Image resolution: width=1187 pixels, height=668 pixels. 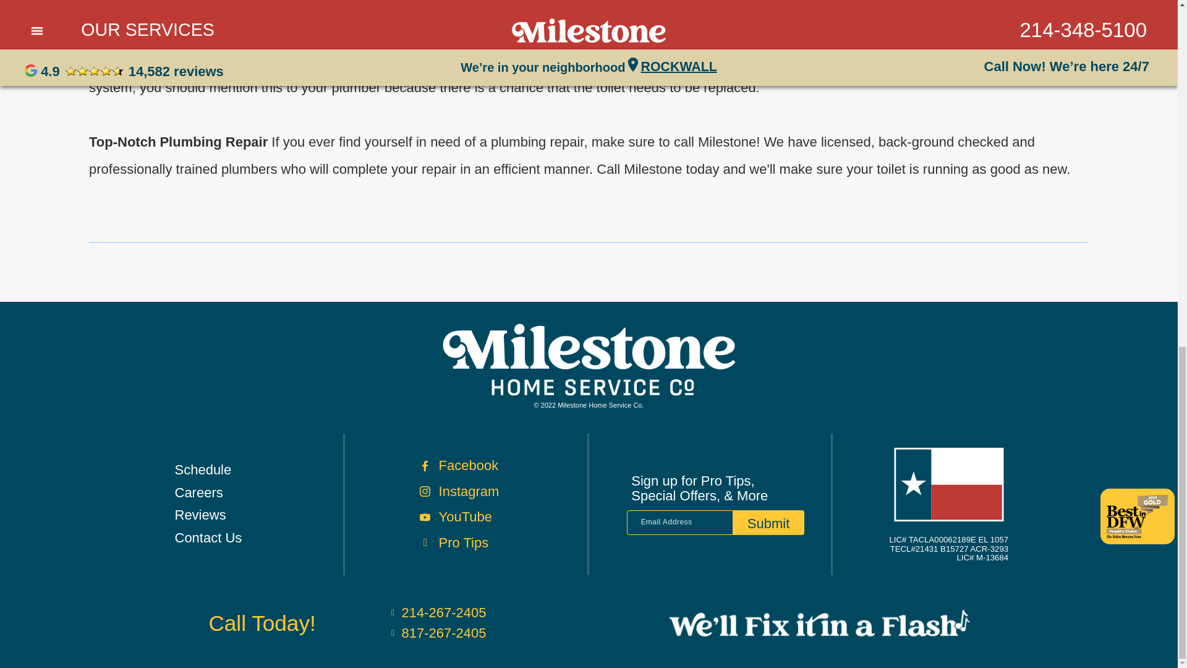 I want to click on 817-267-2405, so click(x=436, y=633).